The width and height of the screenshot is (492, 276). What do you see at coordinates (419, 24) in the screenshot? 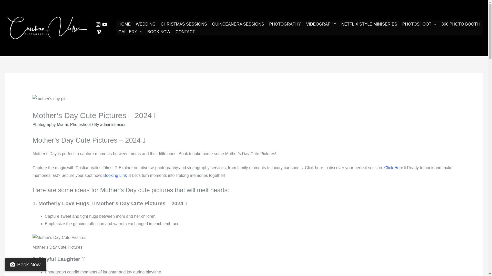
I see `PHOTOSHOOT` at bounding box center [419, 24].